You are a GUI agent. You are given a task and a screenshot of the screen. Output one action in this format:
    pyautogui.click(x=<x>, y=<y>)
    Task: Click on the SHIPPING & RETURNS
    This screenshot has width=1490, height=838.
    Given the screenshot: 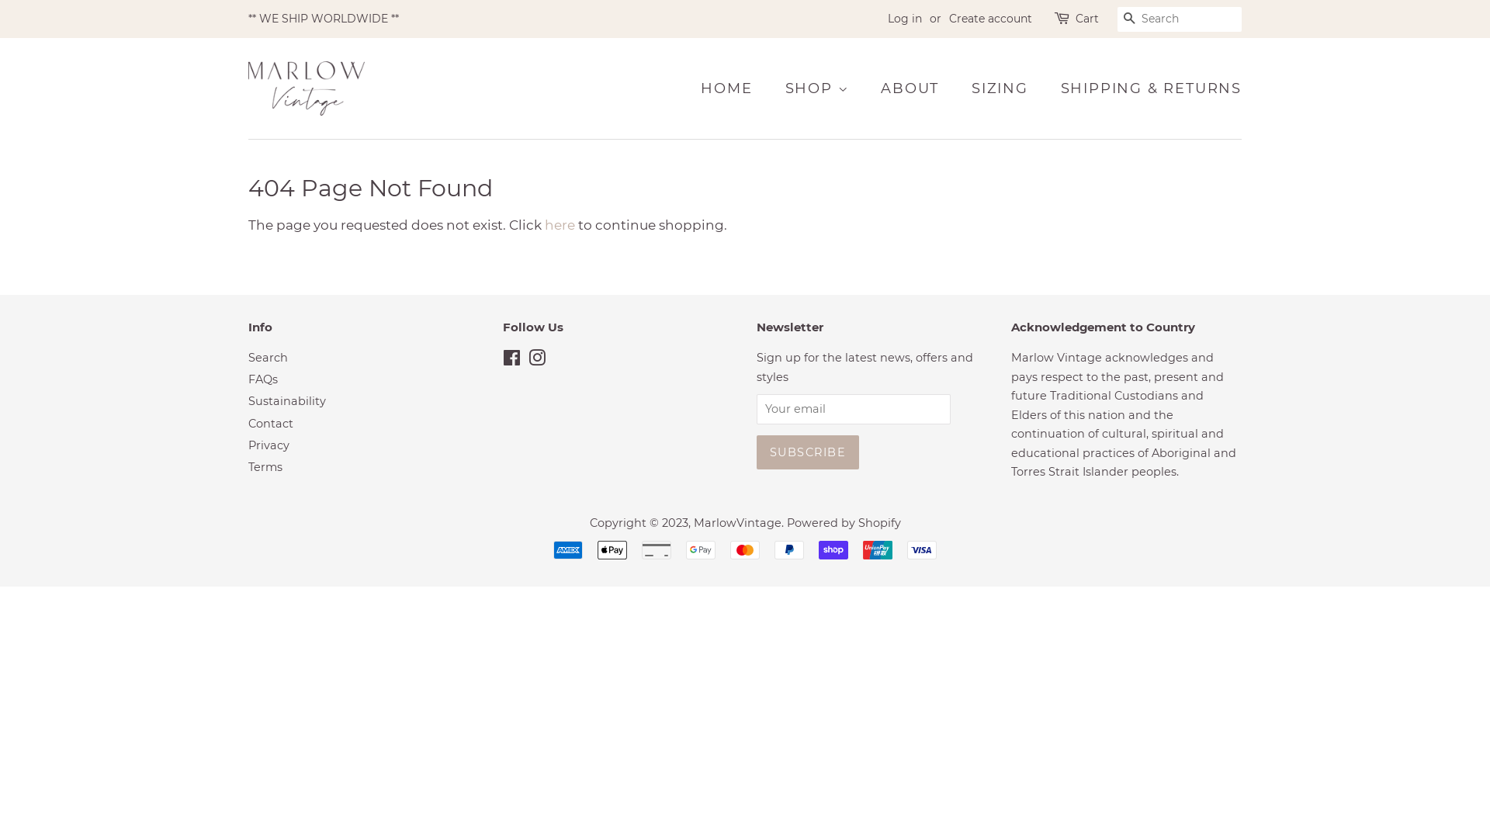 What is the action you would take?
    pyautogui.click(x=1145, y=88)
    